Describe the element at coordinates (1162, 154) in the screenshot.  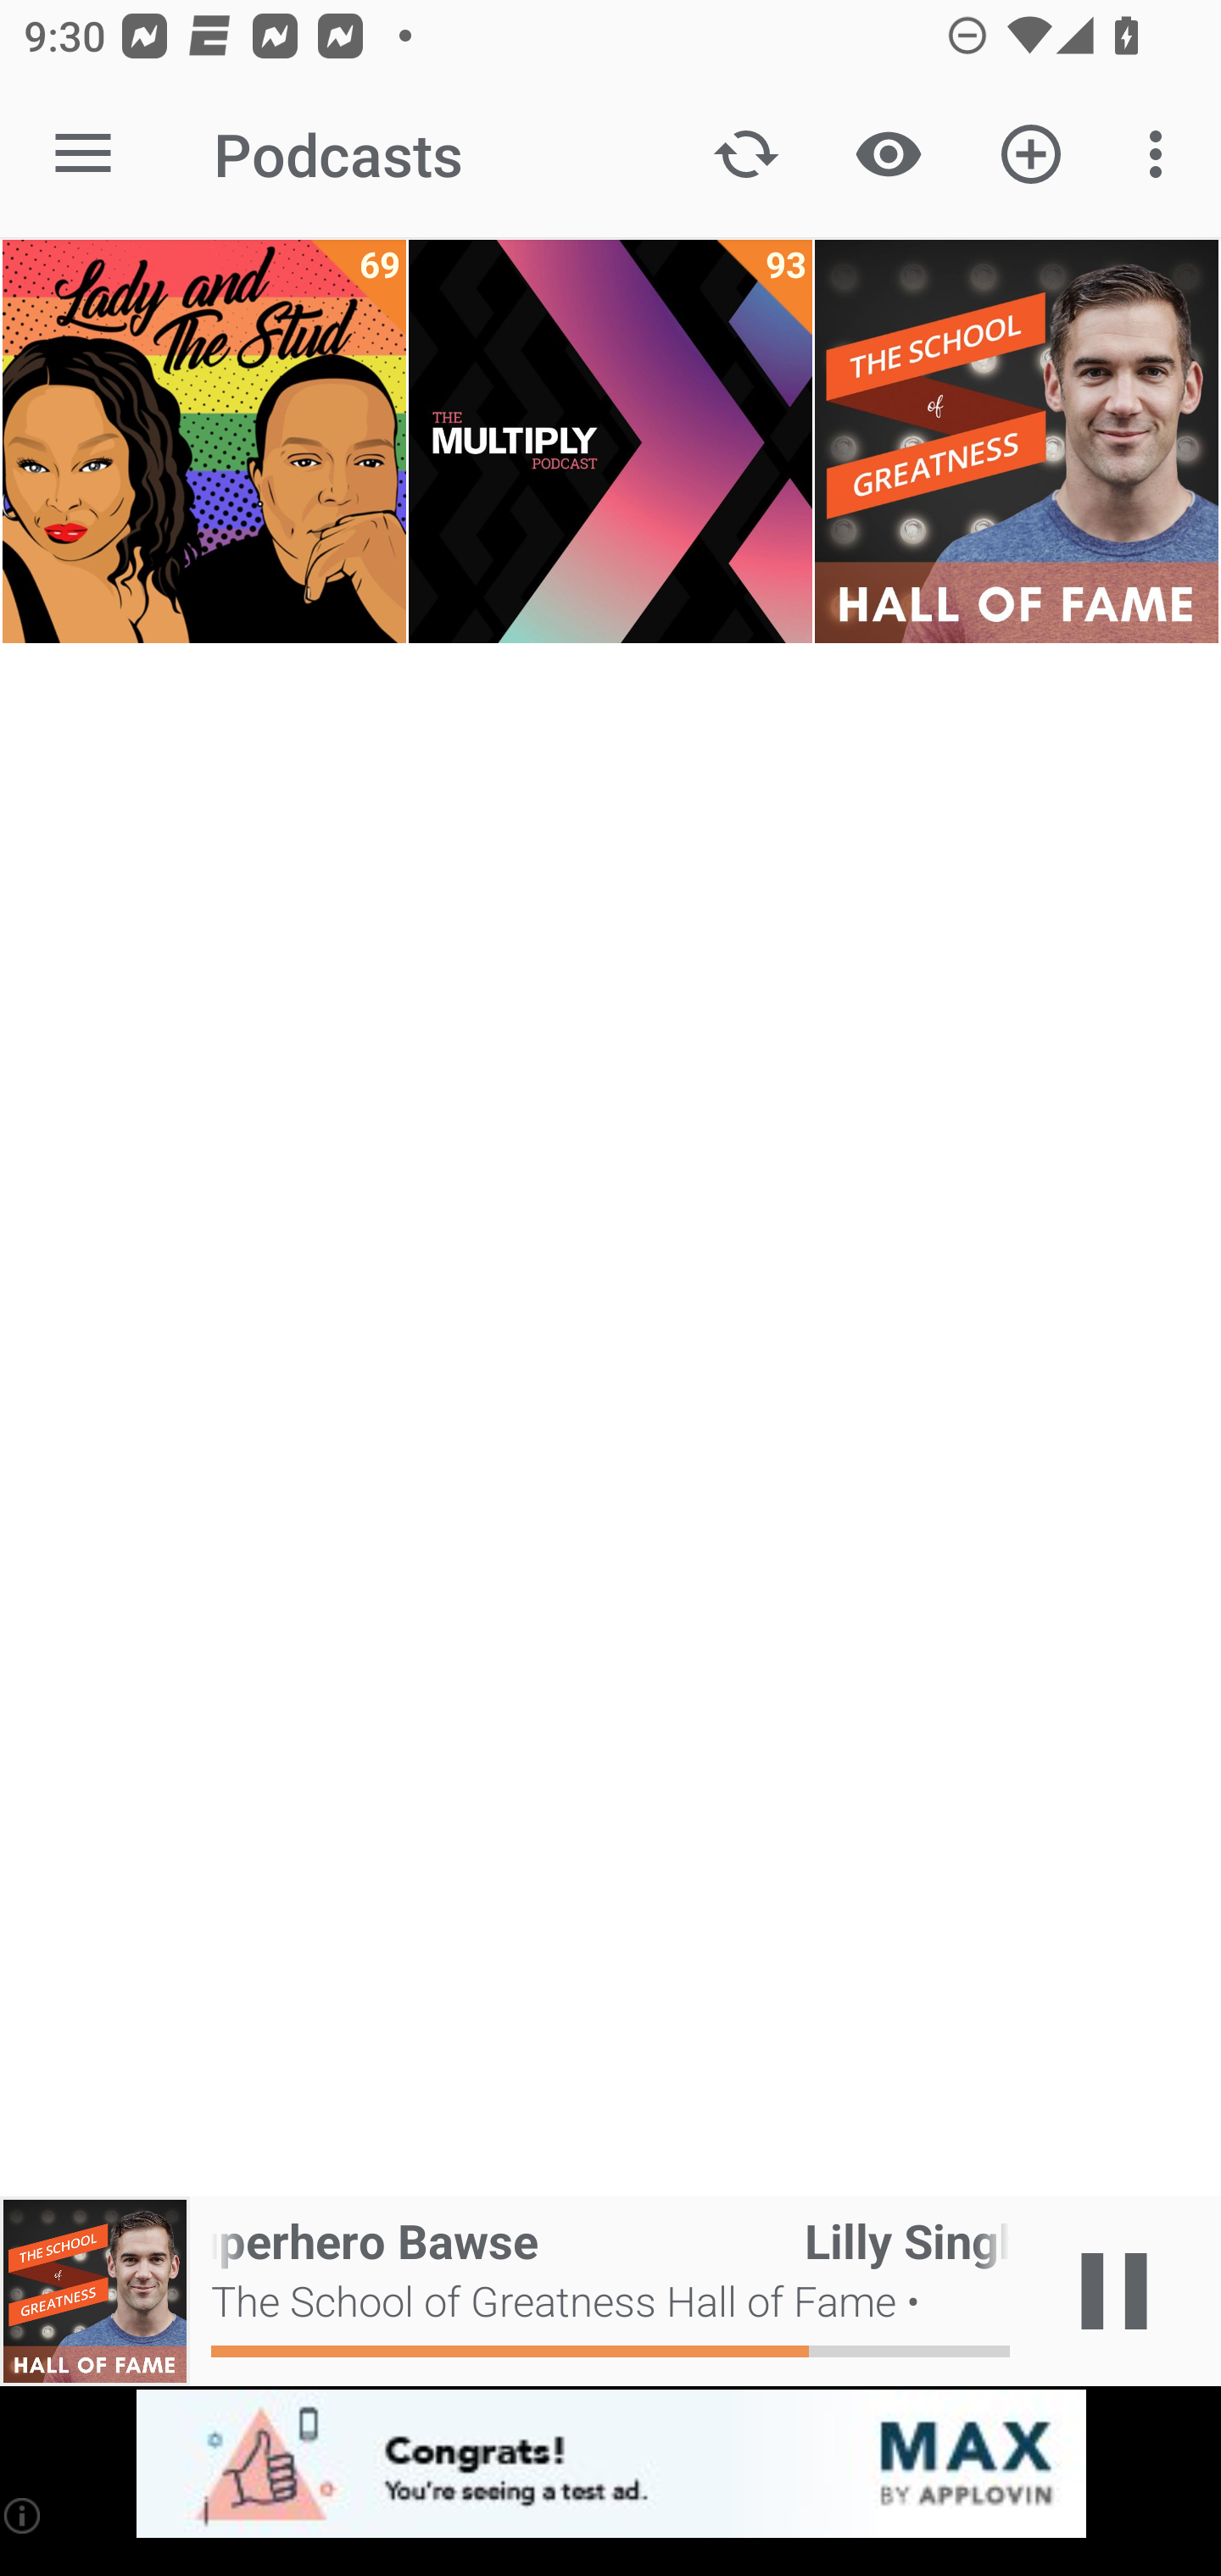
I see `More options` at that location.